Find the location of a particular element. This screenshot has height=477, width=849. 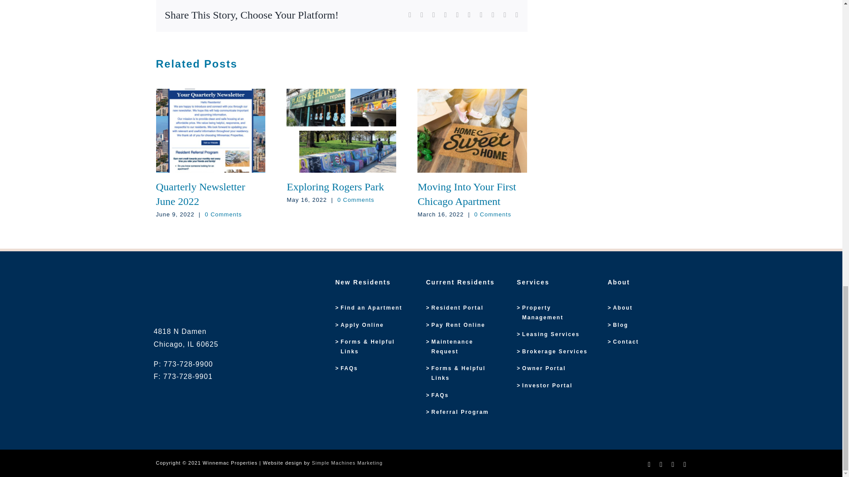

Quarterly Newsletter June 2022 is located at coordinates (200, 194).